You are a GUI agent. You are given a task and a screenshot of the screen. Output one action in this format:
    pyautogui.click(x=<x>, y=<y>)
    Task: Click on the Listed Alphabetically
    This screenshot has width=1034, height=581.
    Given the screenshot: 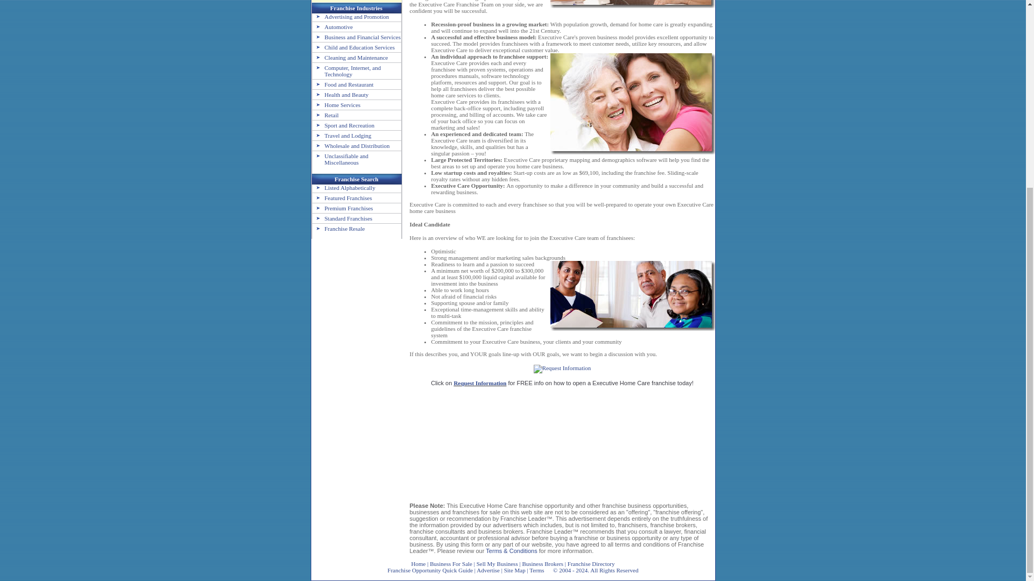 What is the action you would take?
    pyautogui.click(x=344, y=188)
    